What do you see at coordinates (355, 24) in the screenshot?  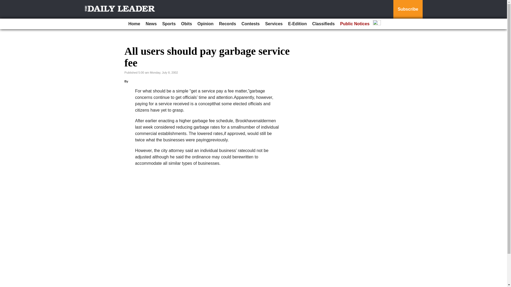 I see `Public Notices` at bounding box center [355, 24].